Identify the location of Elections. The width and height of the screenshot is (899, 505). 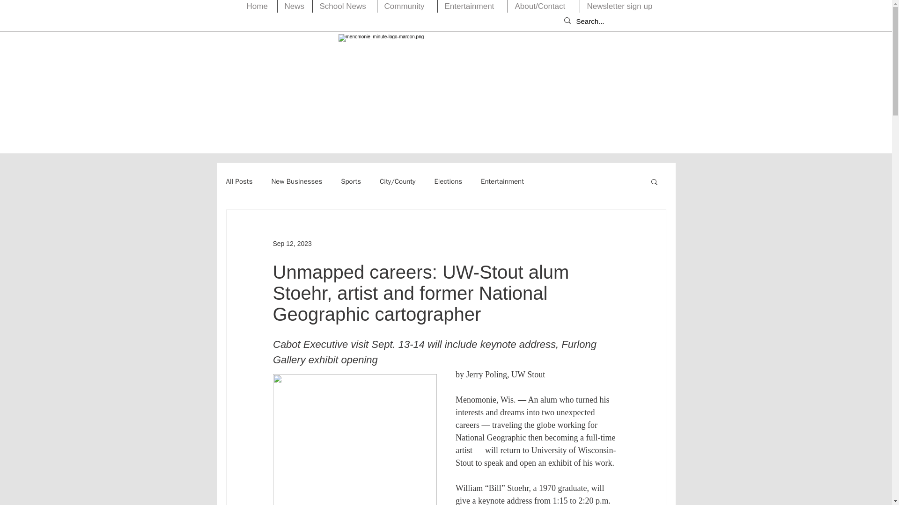
(448, 181).